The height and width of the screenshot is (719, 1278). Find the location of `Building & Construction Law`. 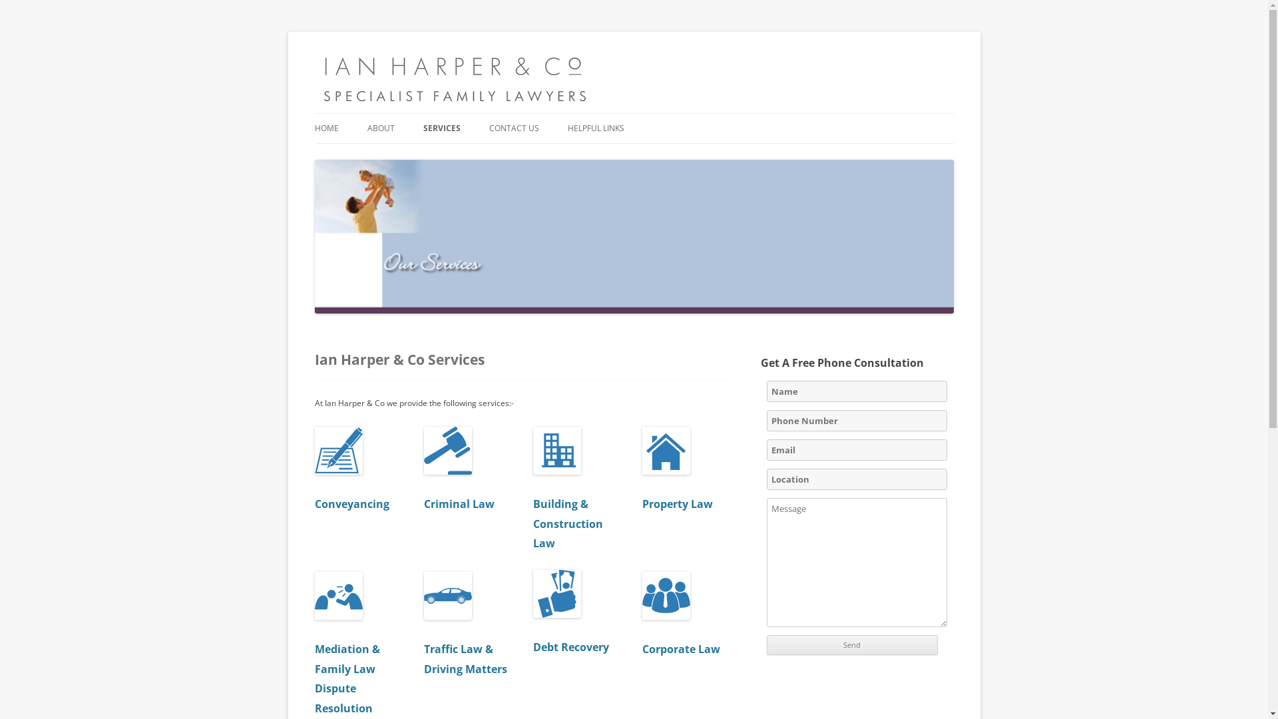

Building & Construction Law is located at coordinates (577, 490).